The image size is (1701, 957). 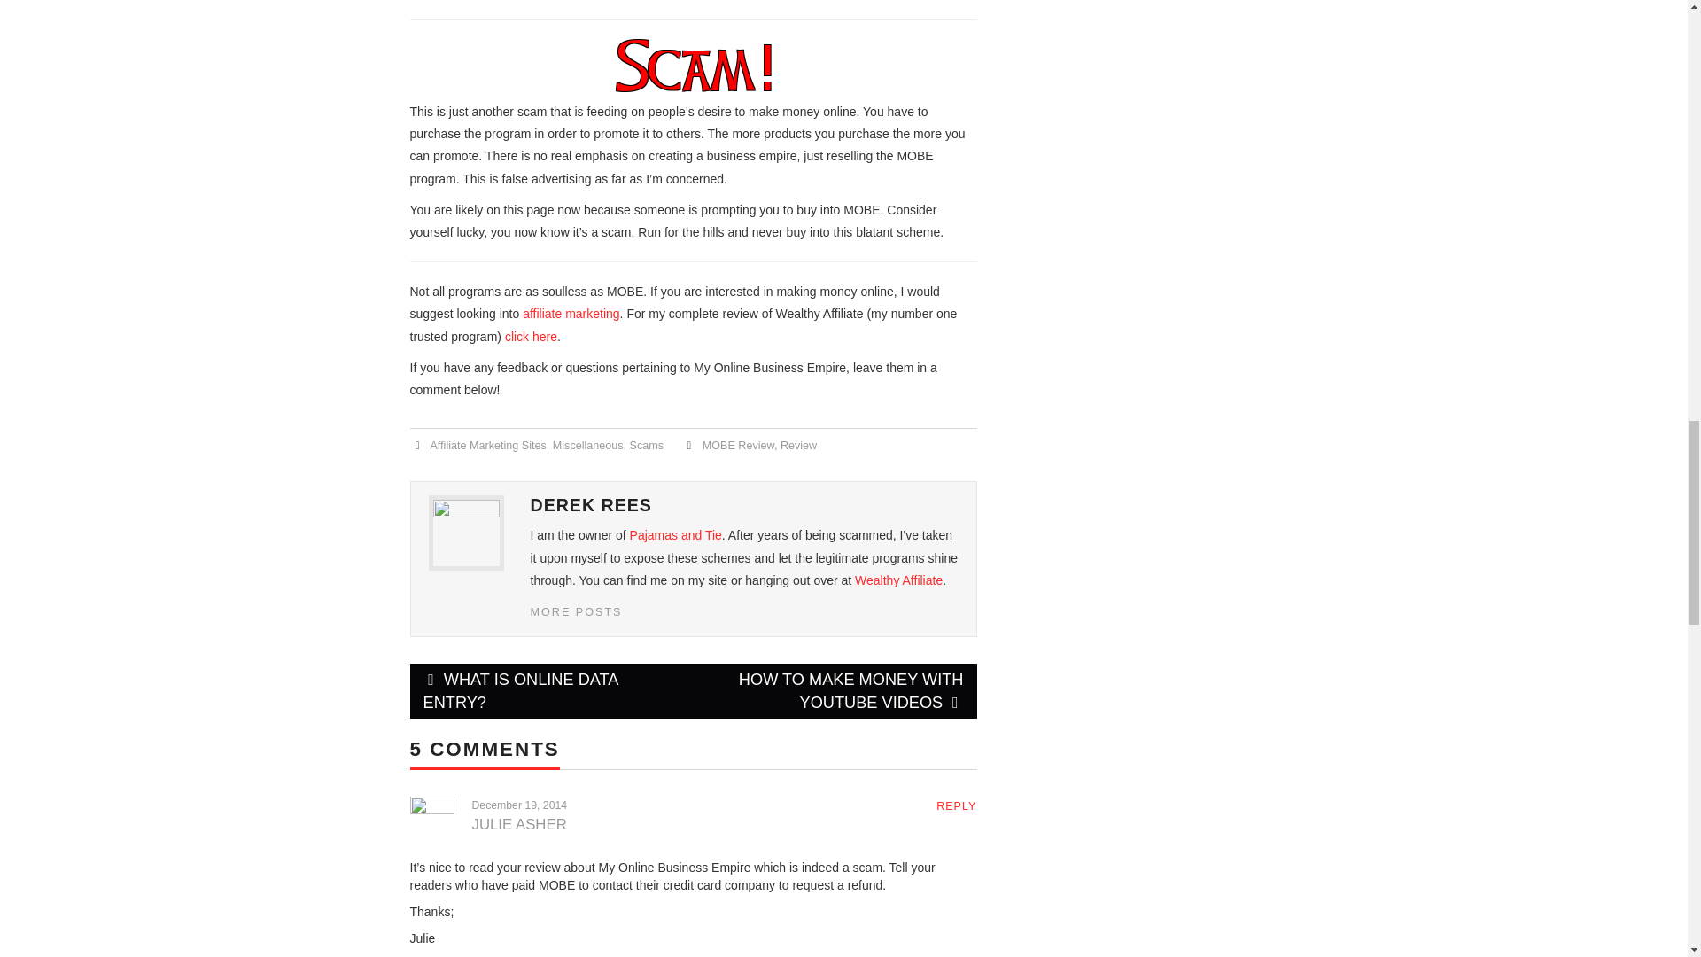 What do you see at coordinates (532, 336) in the screenshot?
I see `A Wealthy Affiliate Review 2014` at bounding box center [532, 336].